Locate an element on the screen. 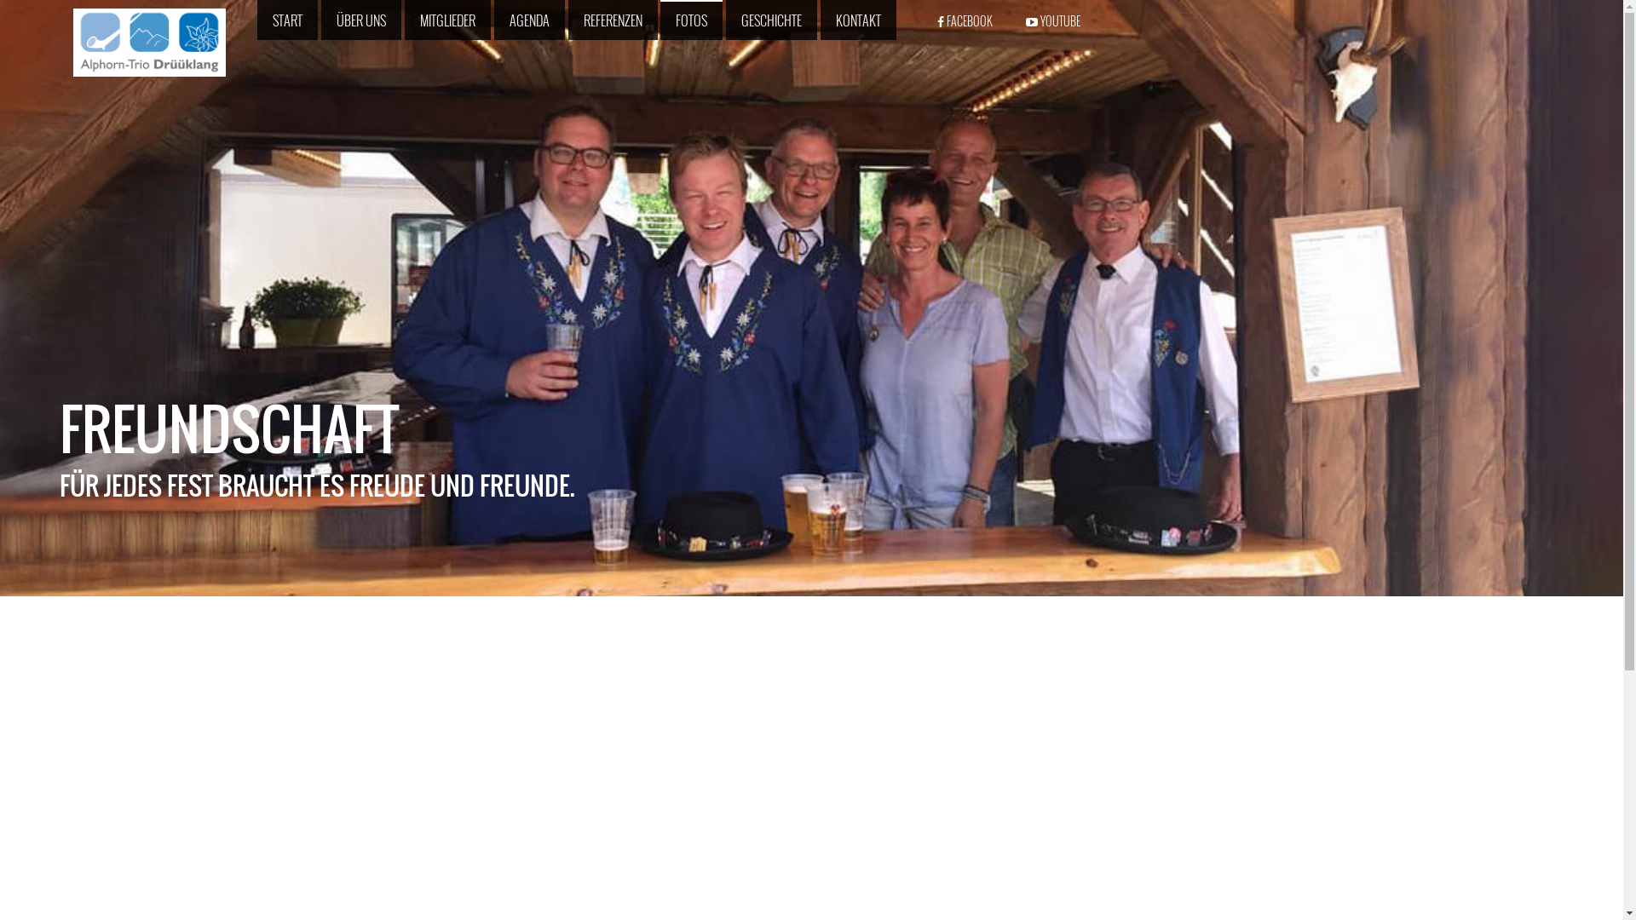  FOTOS is located at coordinates (692, 20).